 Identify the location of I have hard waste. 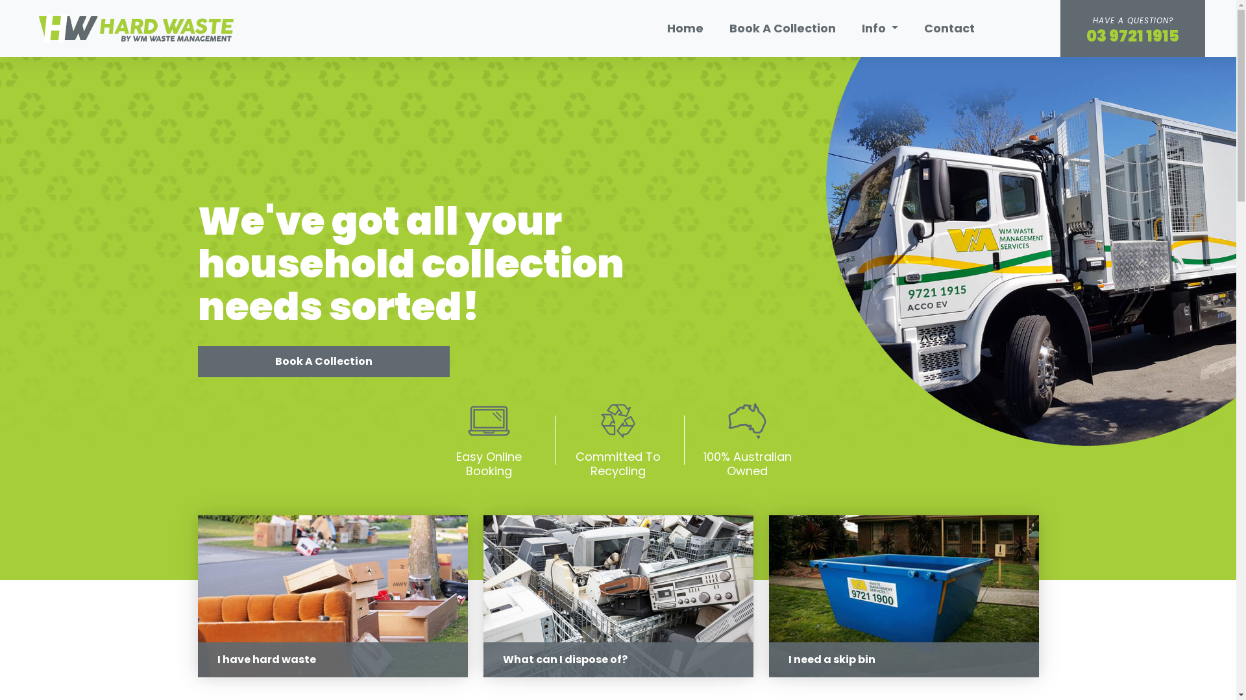
(332, 596).